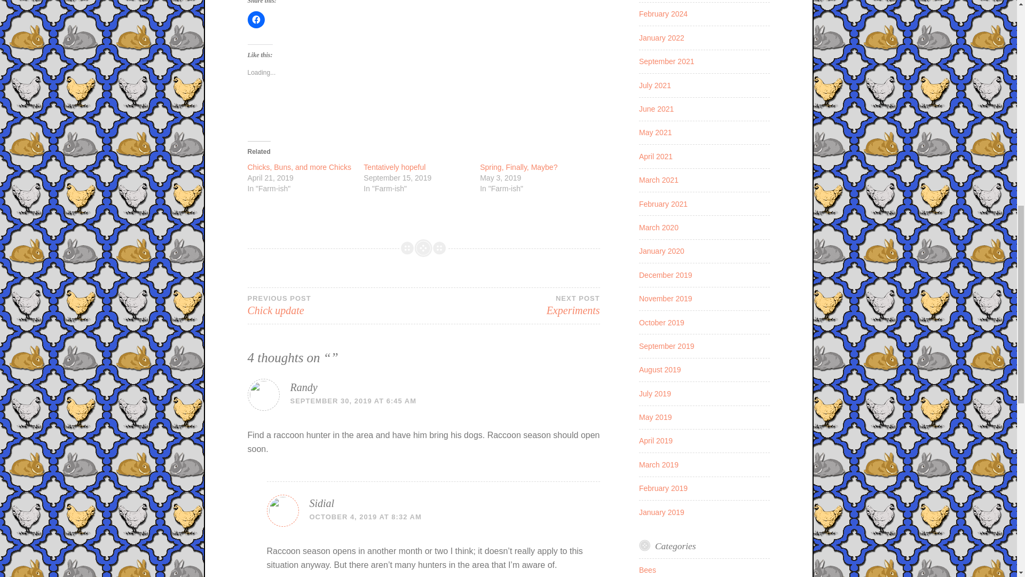 This screenshot has height=577, width=1025. I want to click on Chicks, Buns, and more Chicks, so click(365, 517).